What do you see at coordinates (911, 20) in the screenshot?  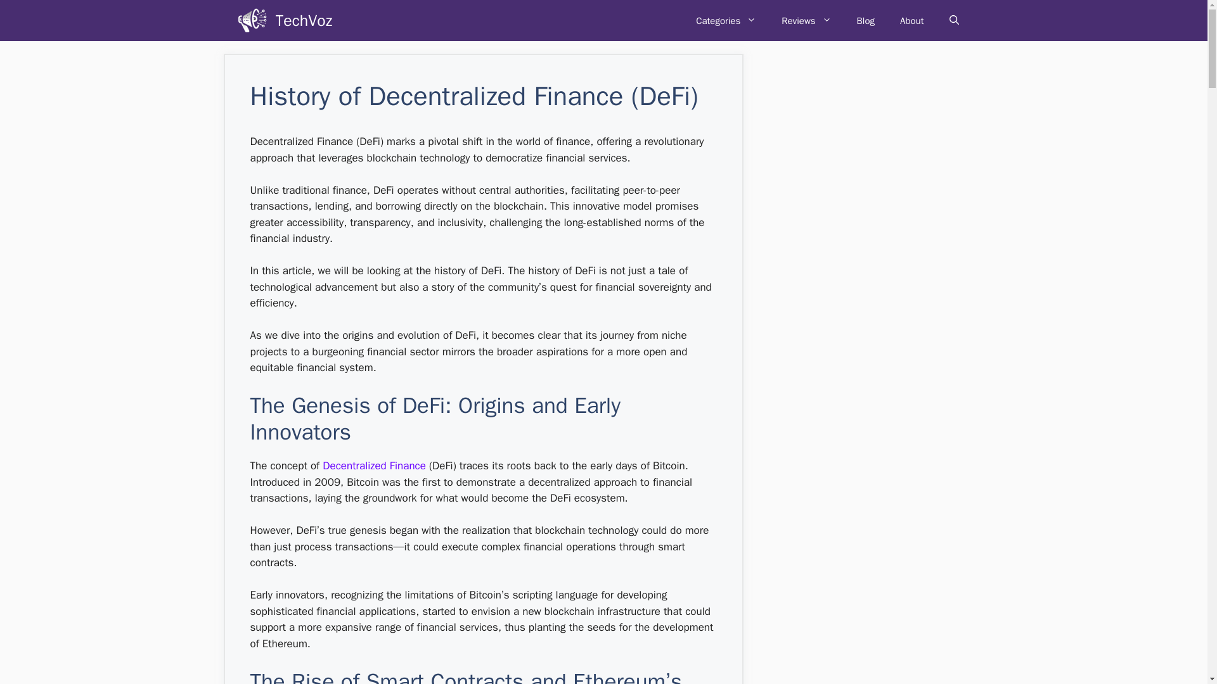 I see `About` at bounding box center [911, 20].